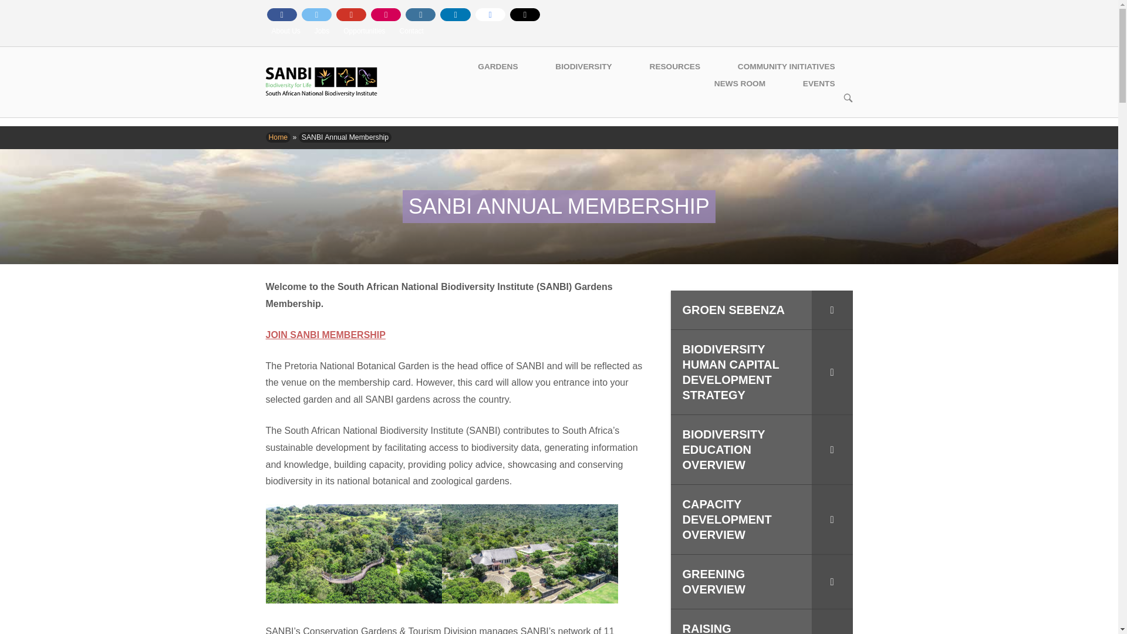 Image resolution: width=1127 pixels, height=634 pixels. I want to click on SANBI on Flickr, so click(386, 14).